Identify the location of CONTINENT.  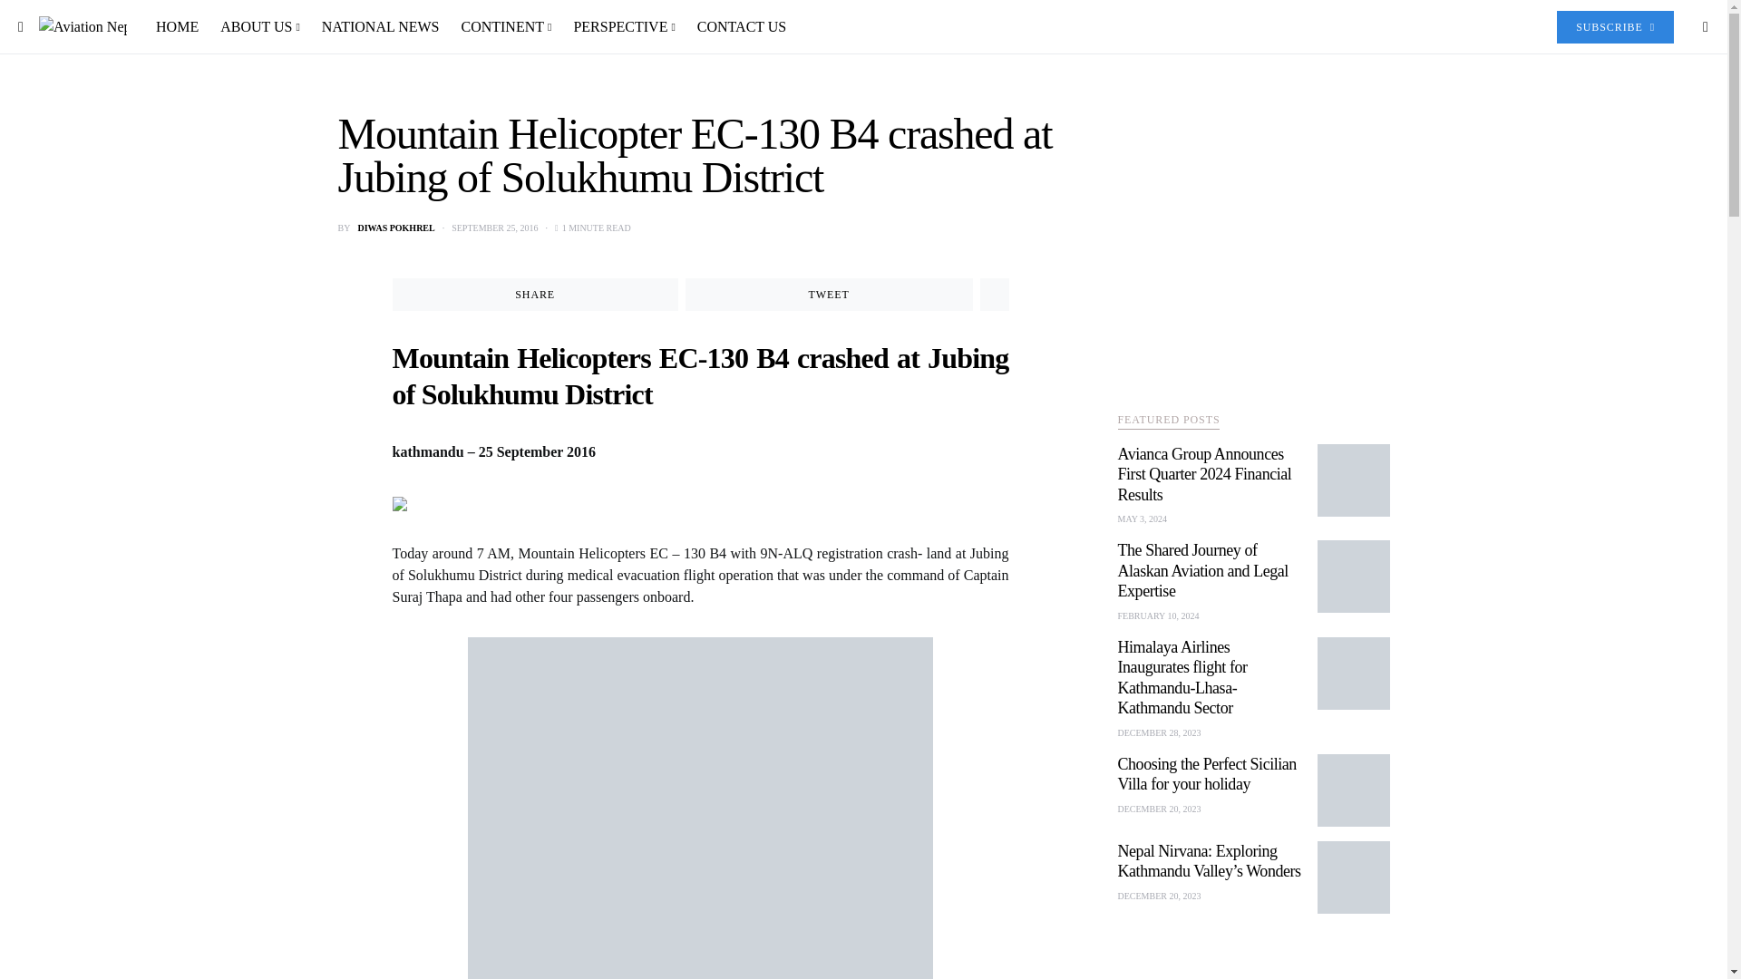
(506, 27).